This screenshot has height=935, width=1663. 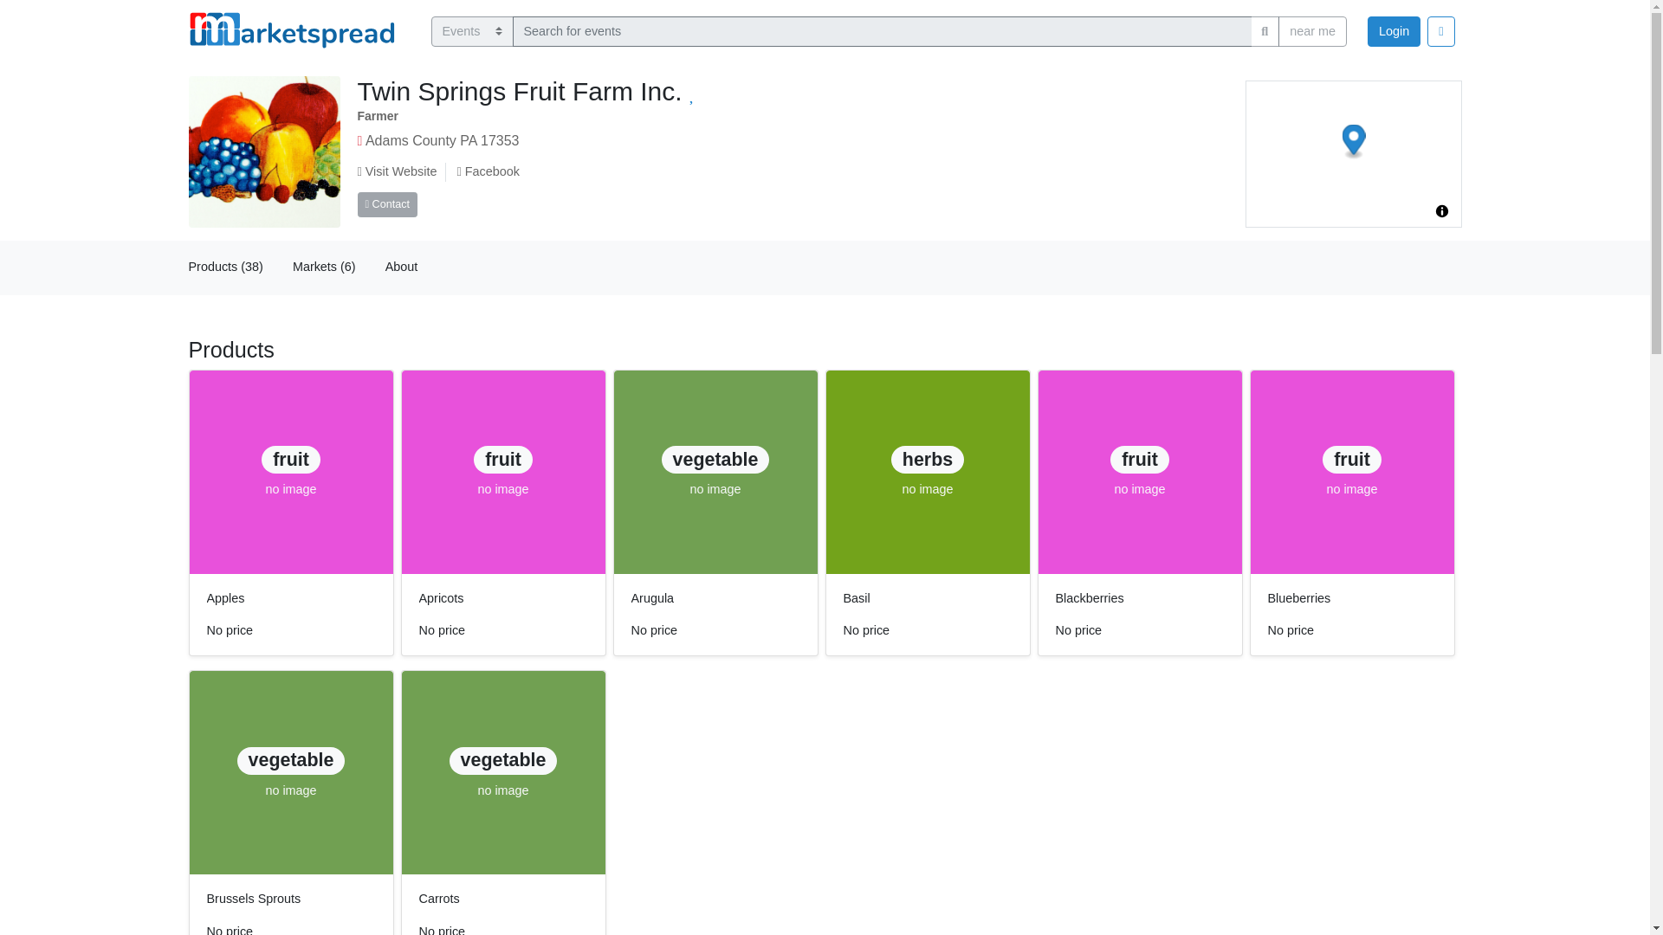 What do you see at coordinates (1313, 32) in the screenshot?
I see `near me` at bounding box center [1313, 32].